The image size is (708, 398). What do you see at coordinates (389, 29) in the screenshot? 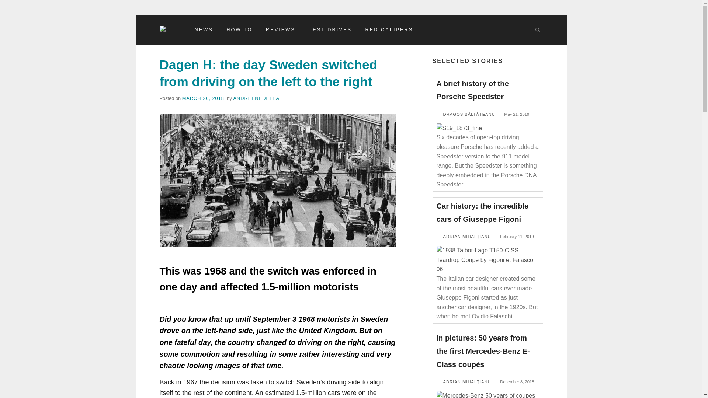
I see `RED CALIPERS` at bounding box center [389, 29].